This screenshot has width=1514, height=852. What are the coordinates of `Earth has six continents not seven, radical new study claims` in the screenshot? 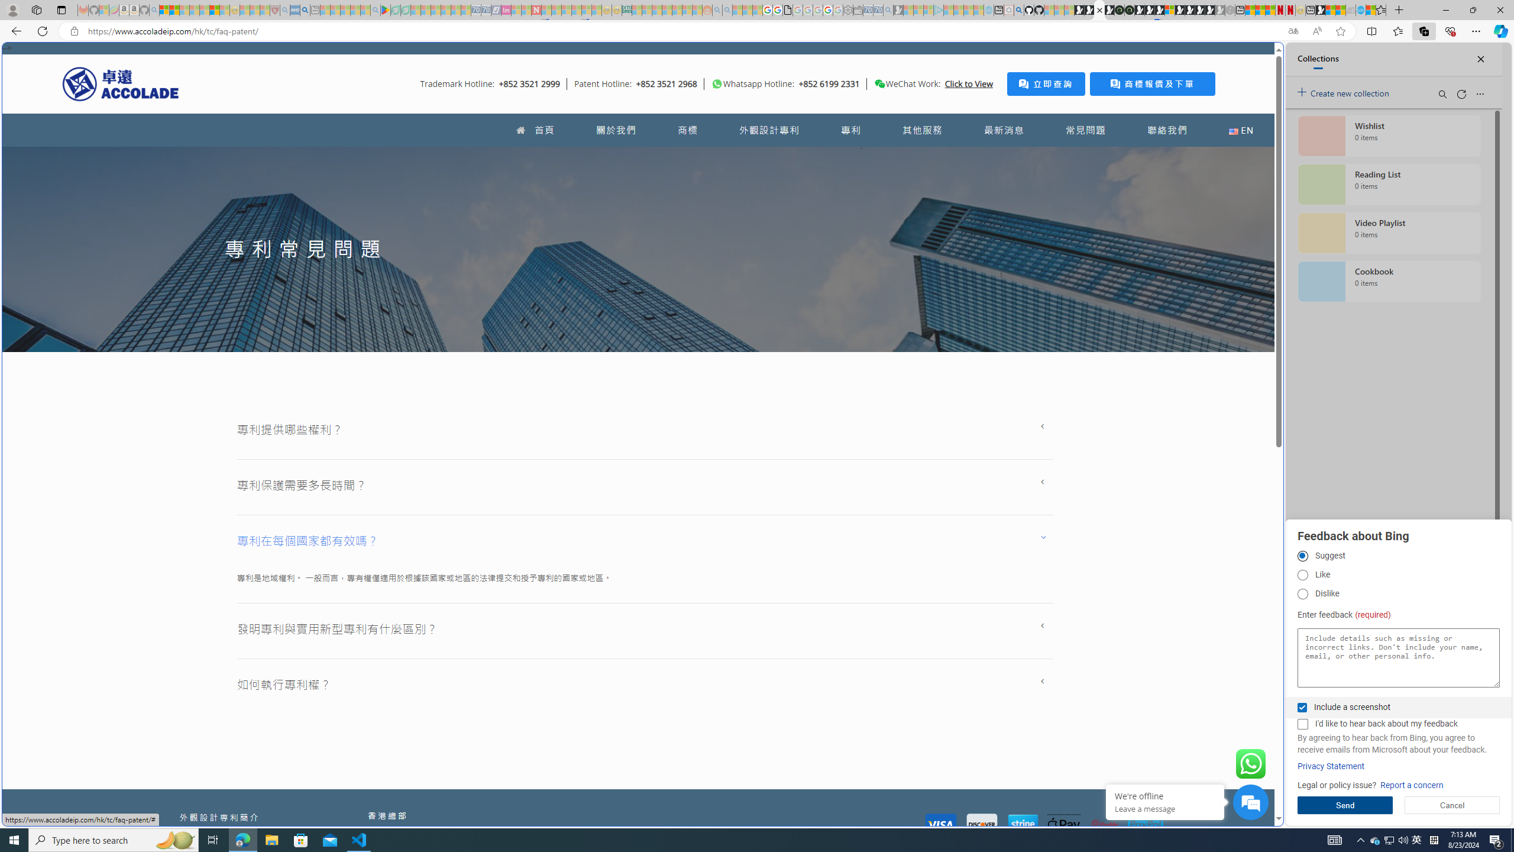 It's located at (1340, 10).